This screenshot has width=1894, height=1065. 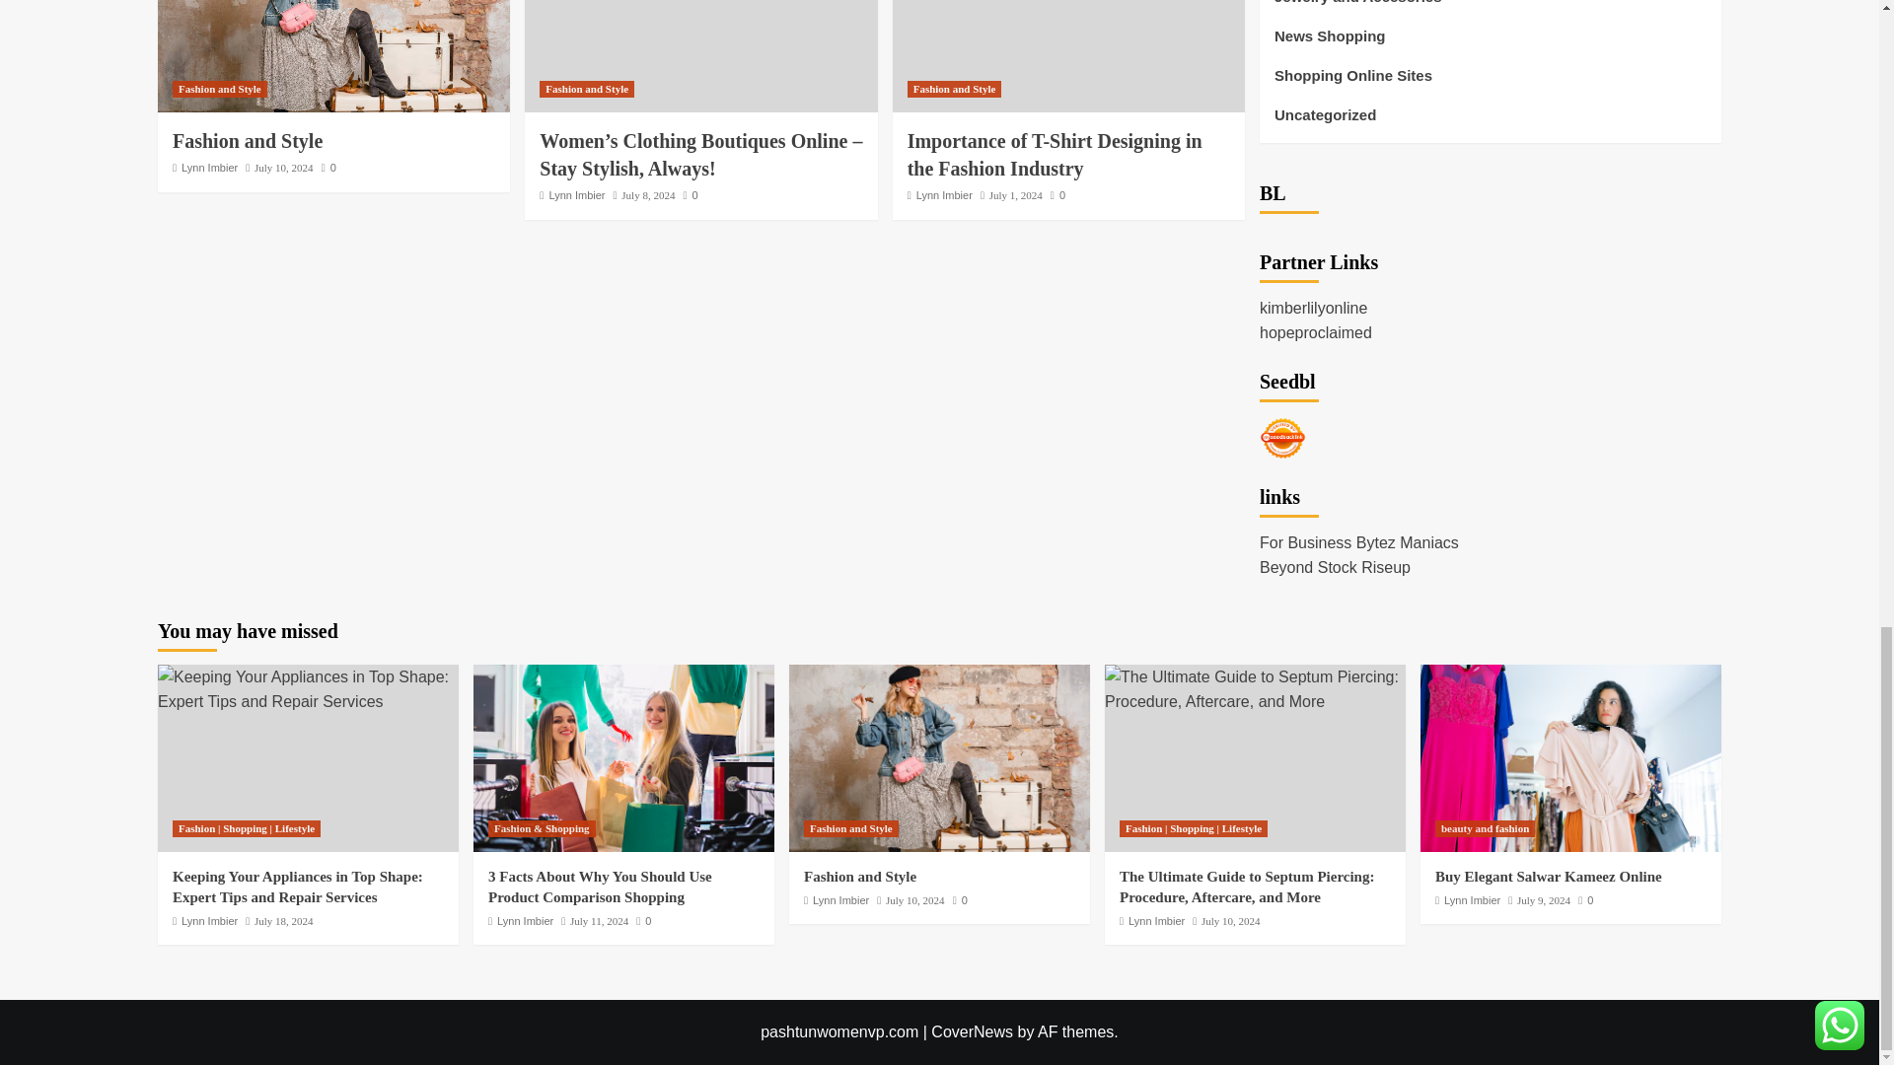 I want to click on Buy Elegant Salwar Kameez Online, so click(x=1570, y=757).